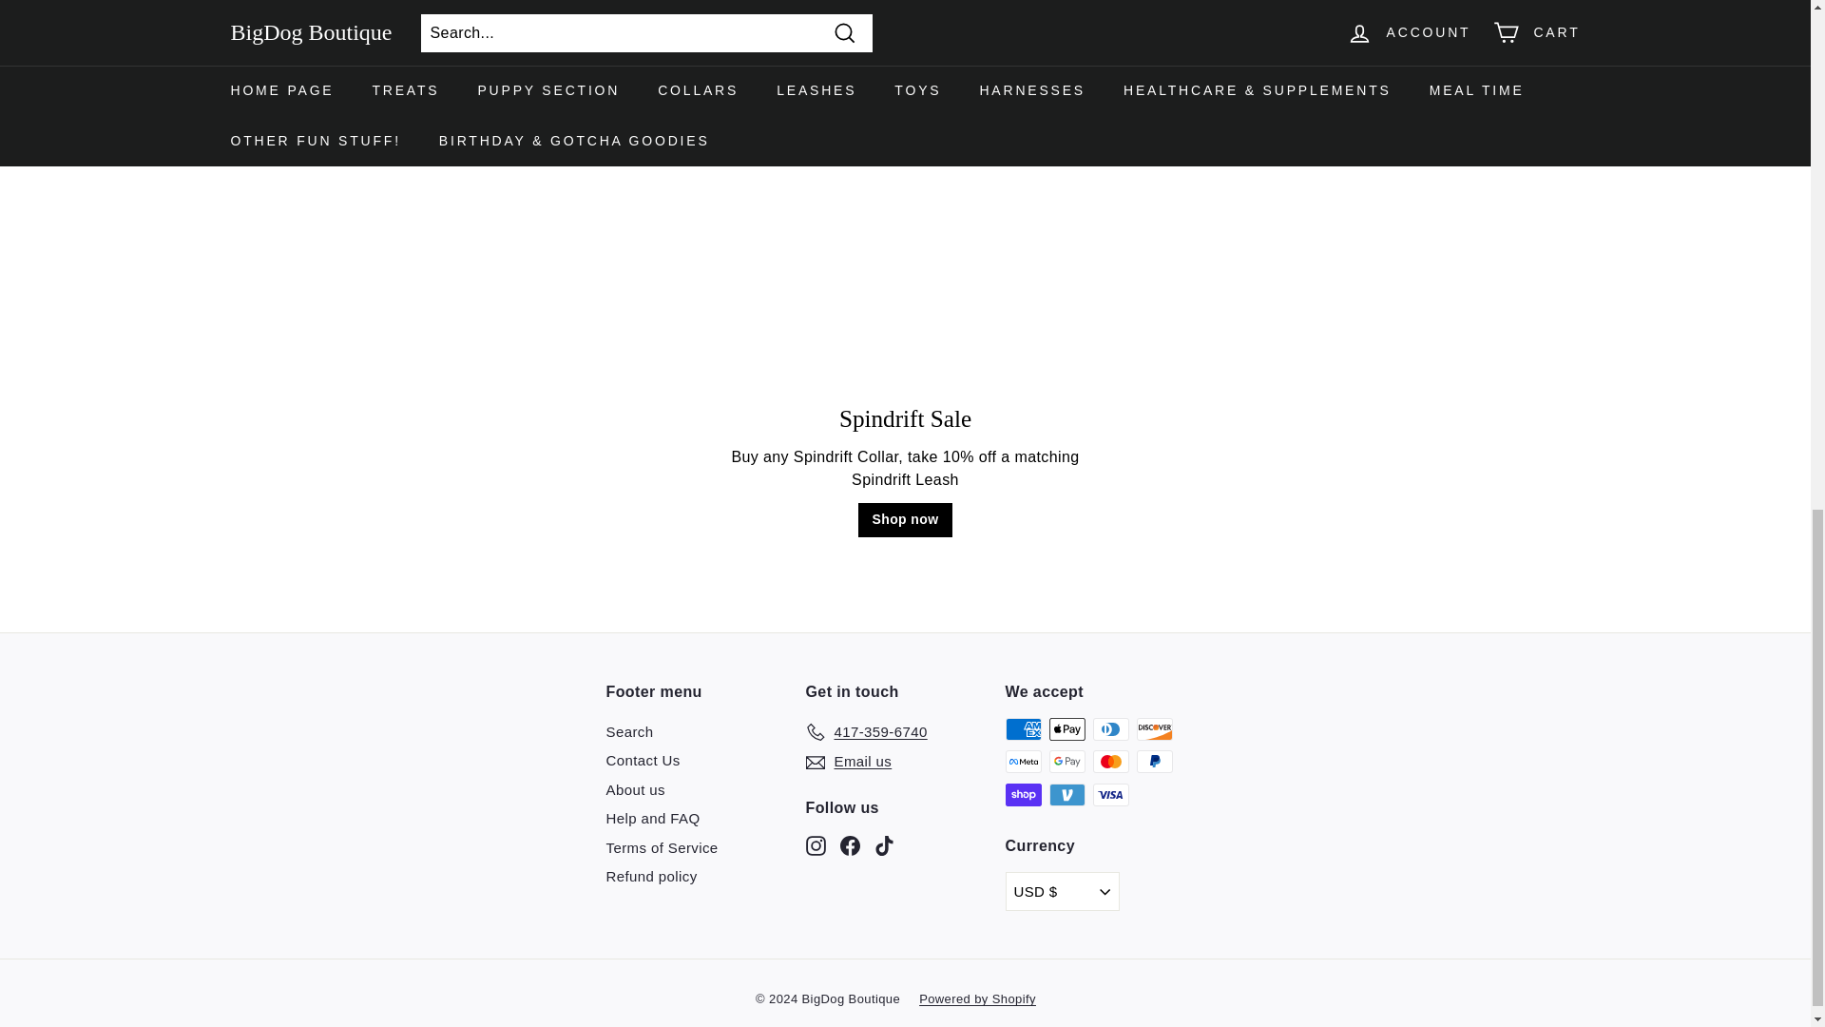 The height and width of the screenshot is (1027, 1825). I want to click on American Express, so click(1023, 728).